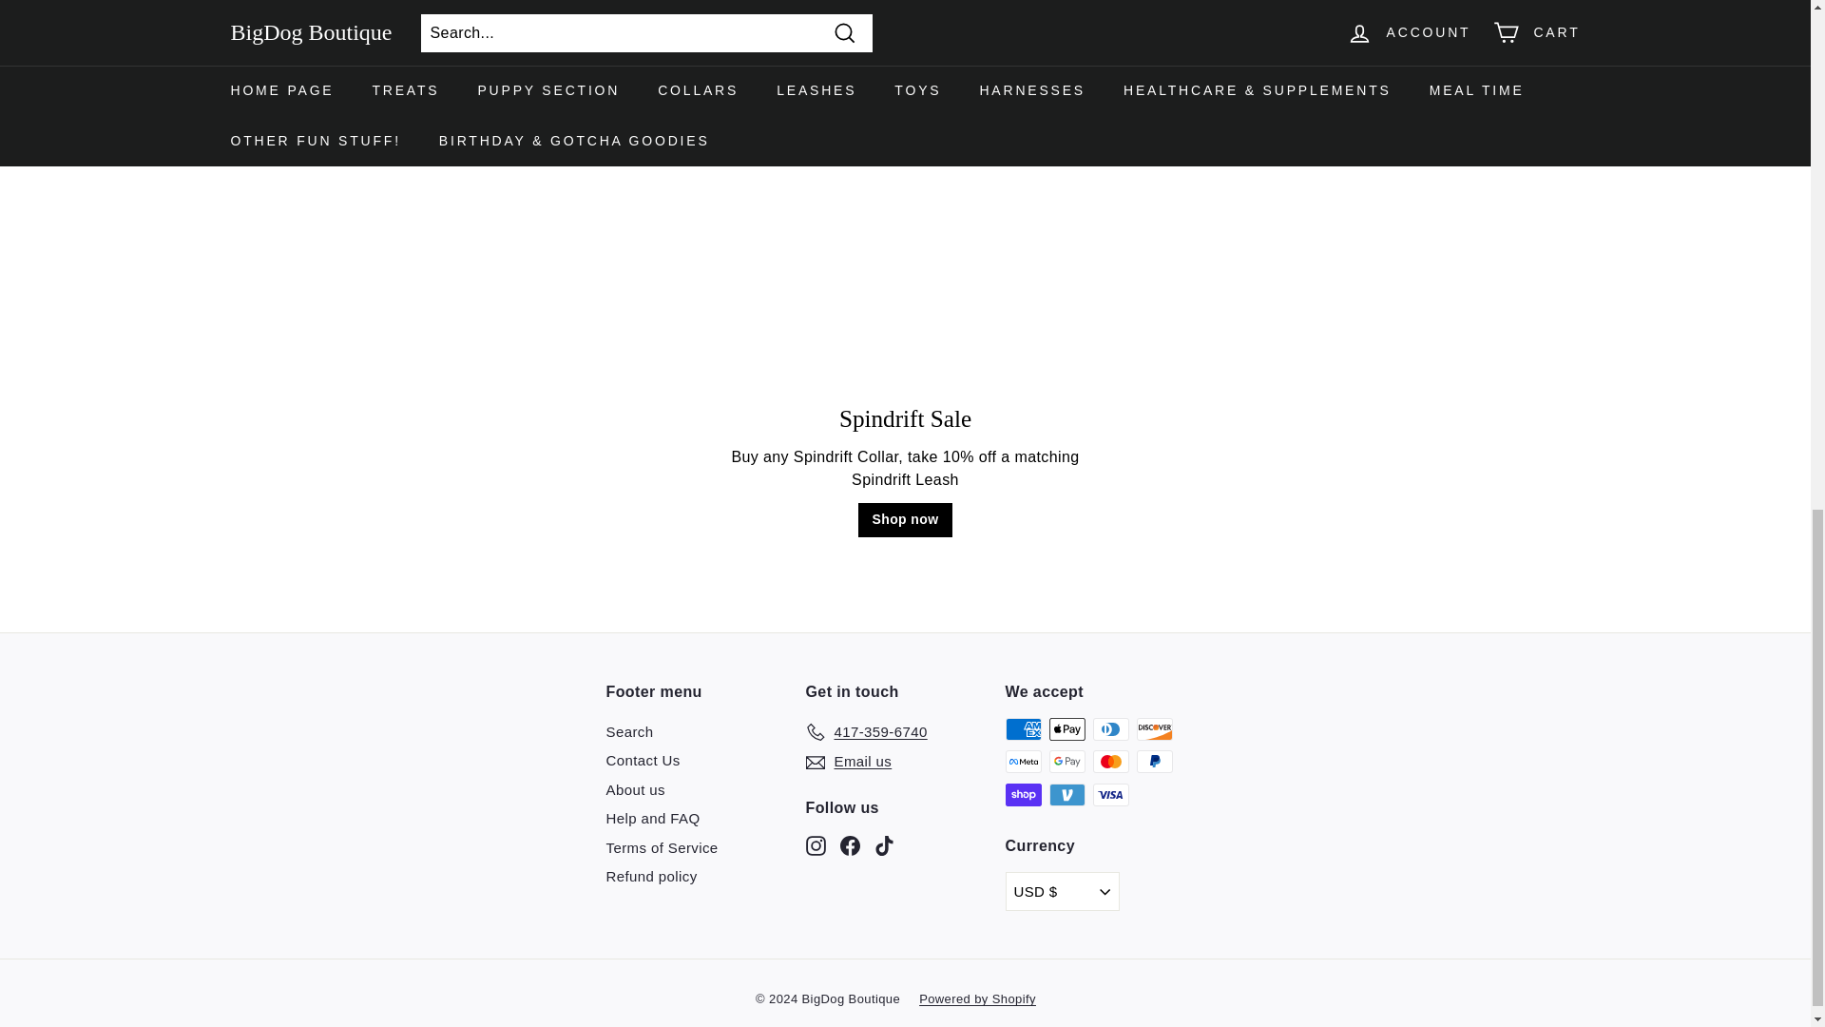 The height and width of the screenshot is (1027, 1825). I want to click on American Express, so click(1023, 728).